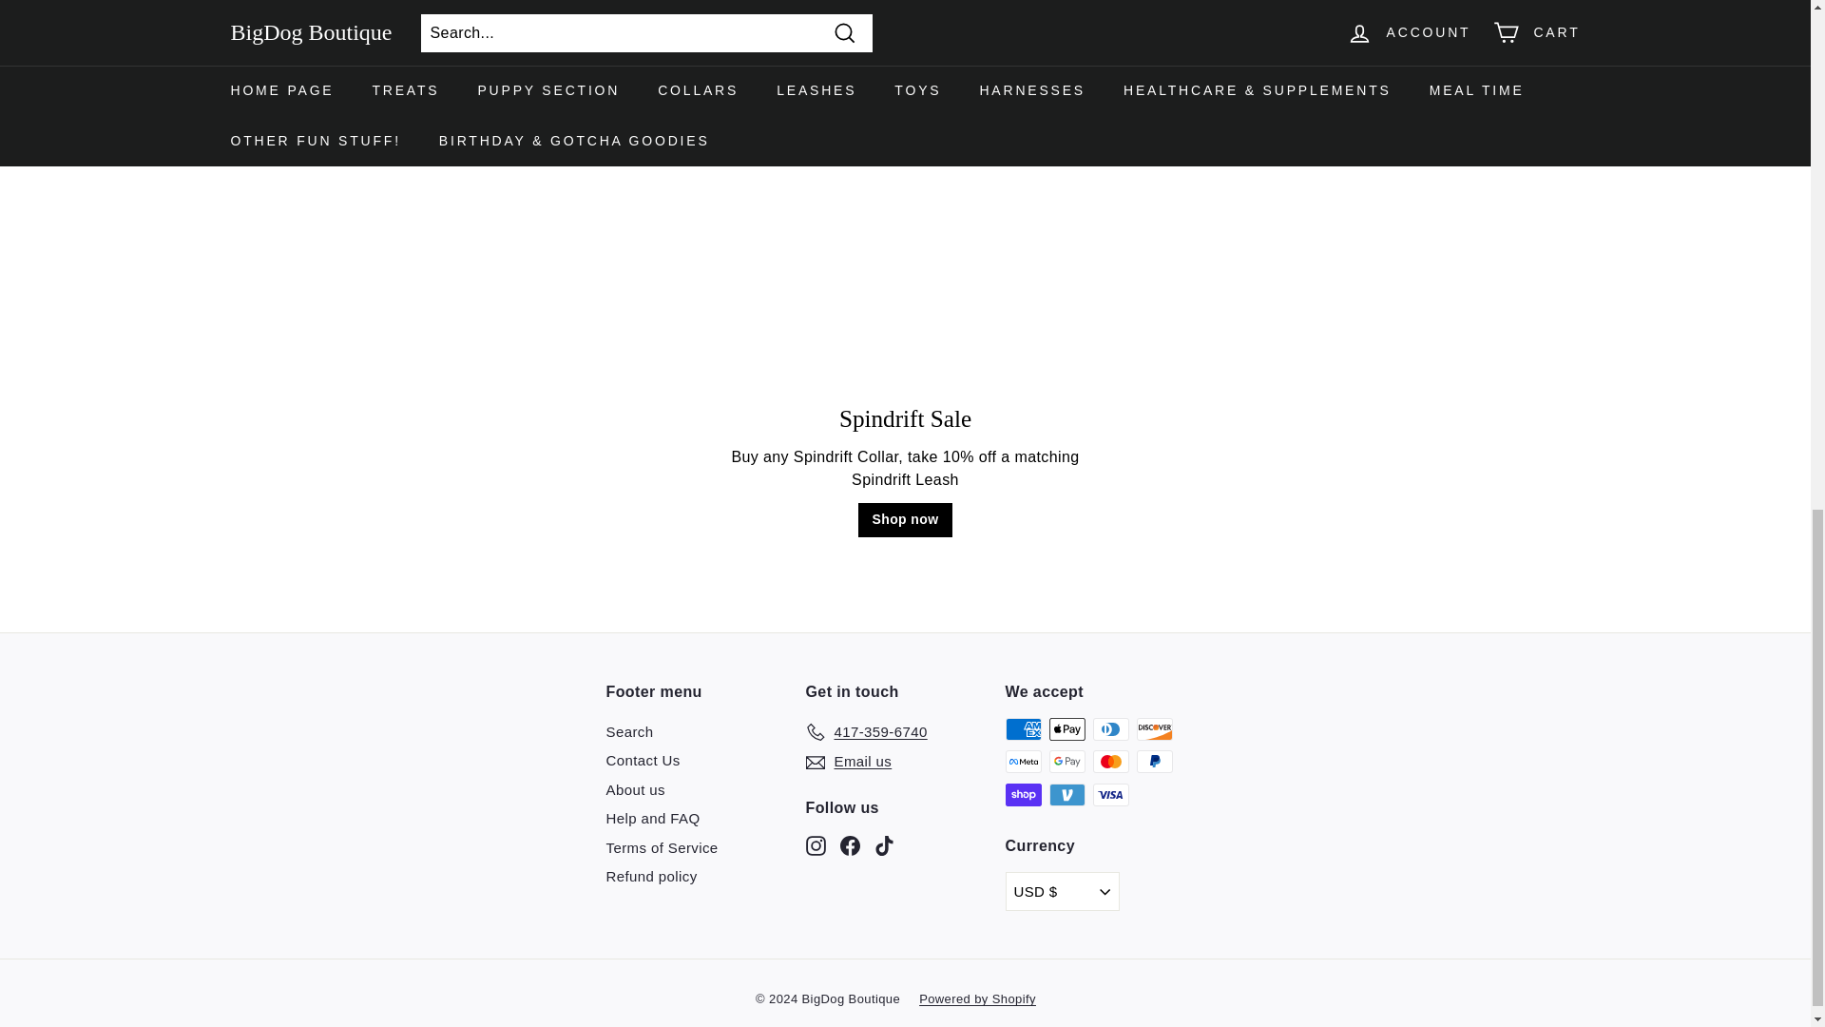 The height and width of the screenshot is (1027, 1825). I want to click on American Express, so click(1023, 728).